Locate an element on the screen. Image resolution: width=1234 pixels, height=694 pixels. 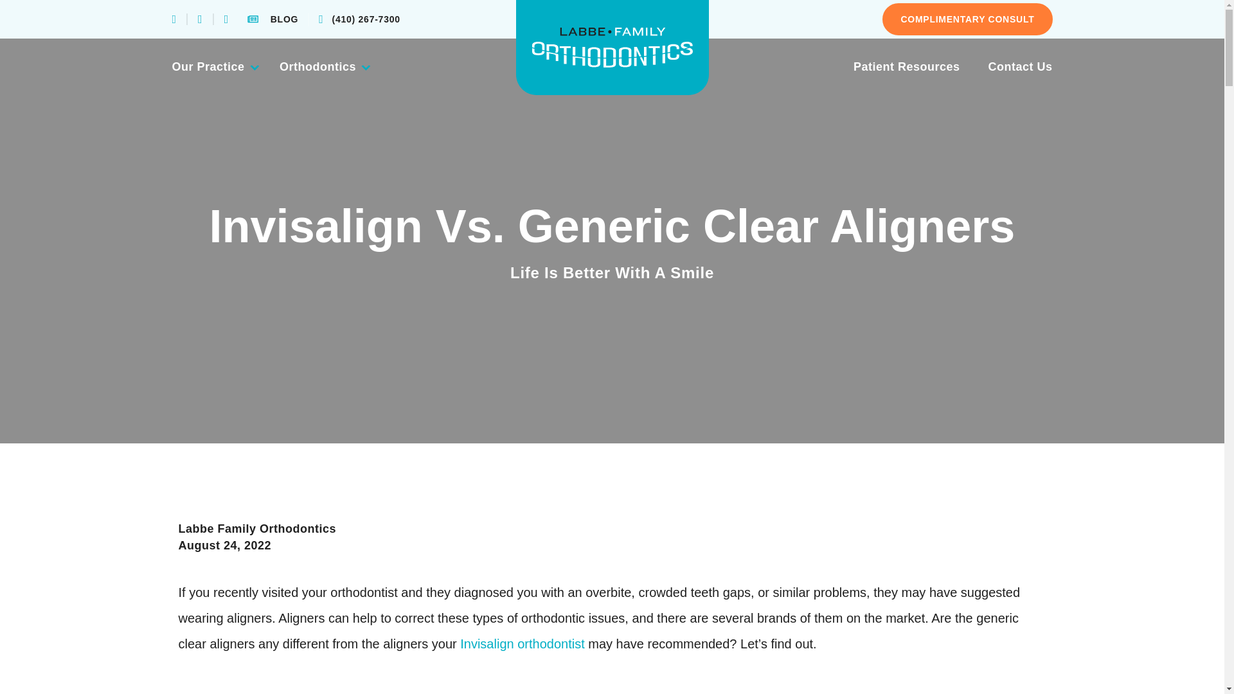
Our Practice is located at coordinates (226, 66).